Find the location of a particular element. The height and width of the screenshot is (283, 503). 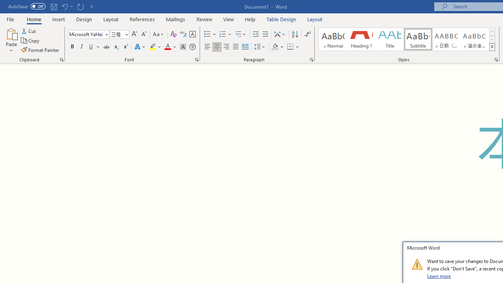

Text Effects and Typography is located at coordinates (140, 47).